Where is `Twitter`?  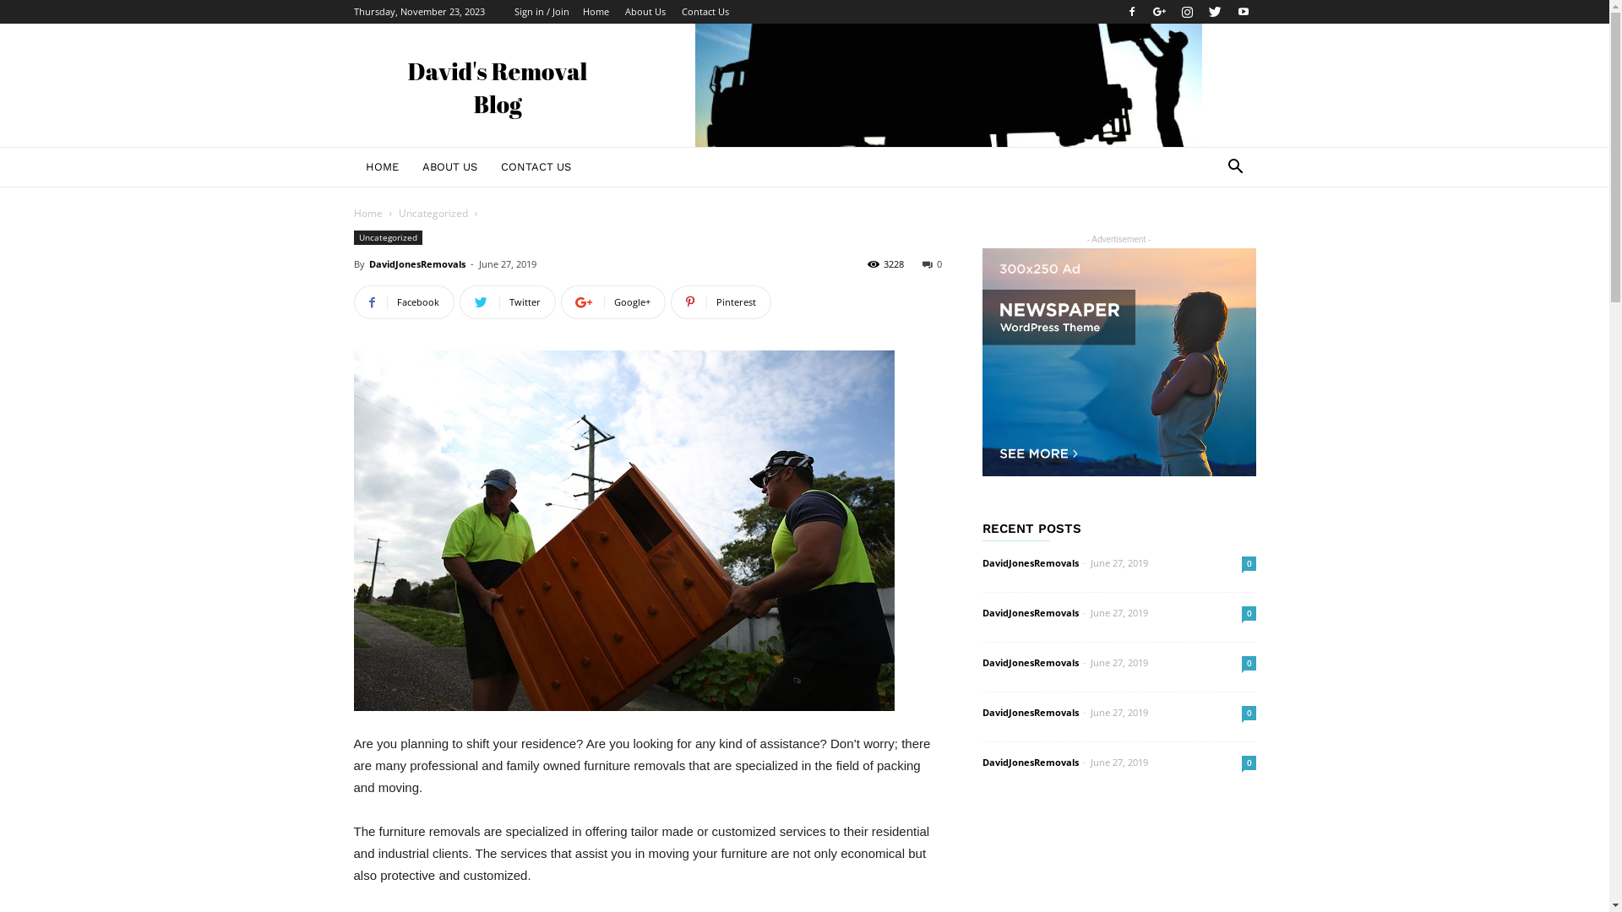
Twitter is located at coordinates (1216, 12).